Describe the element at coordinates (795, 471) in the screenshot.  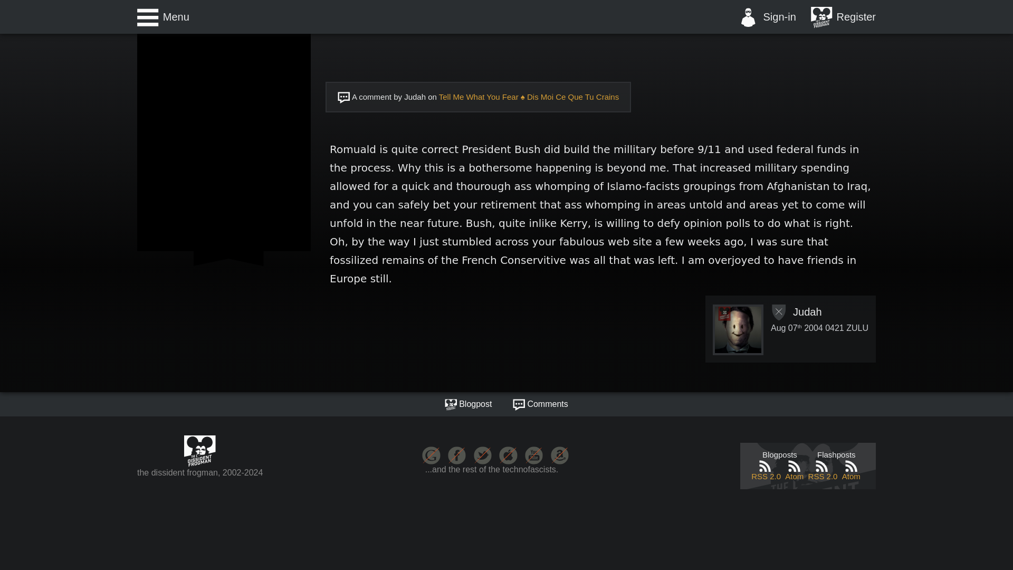
I see `The dissident frogman Atom blogposts feed` at that location.